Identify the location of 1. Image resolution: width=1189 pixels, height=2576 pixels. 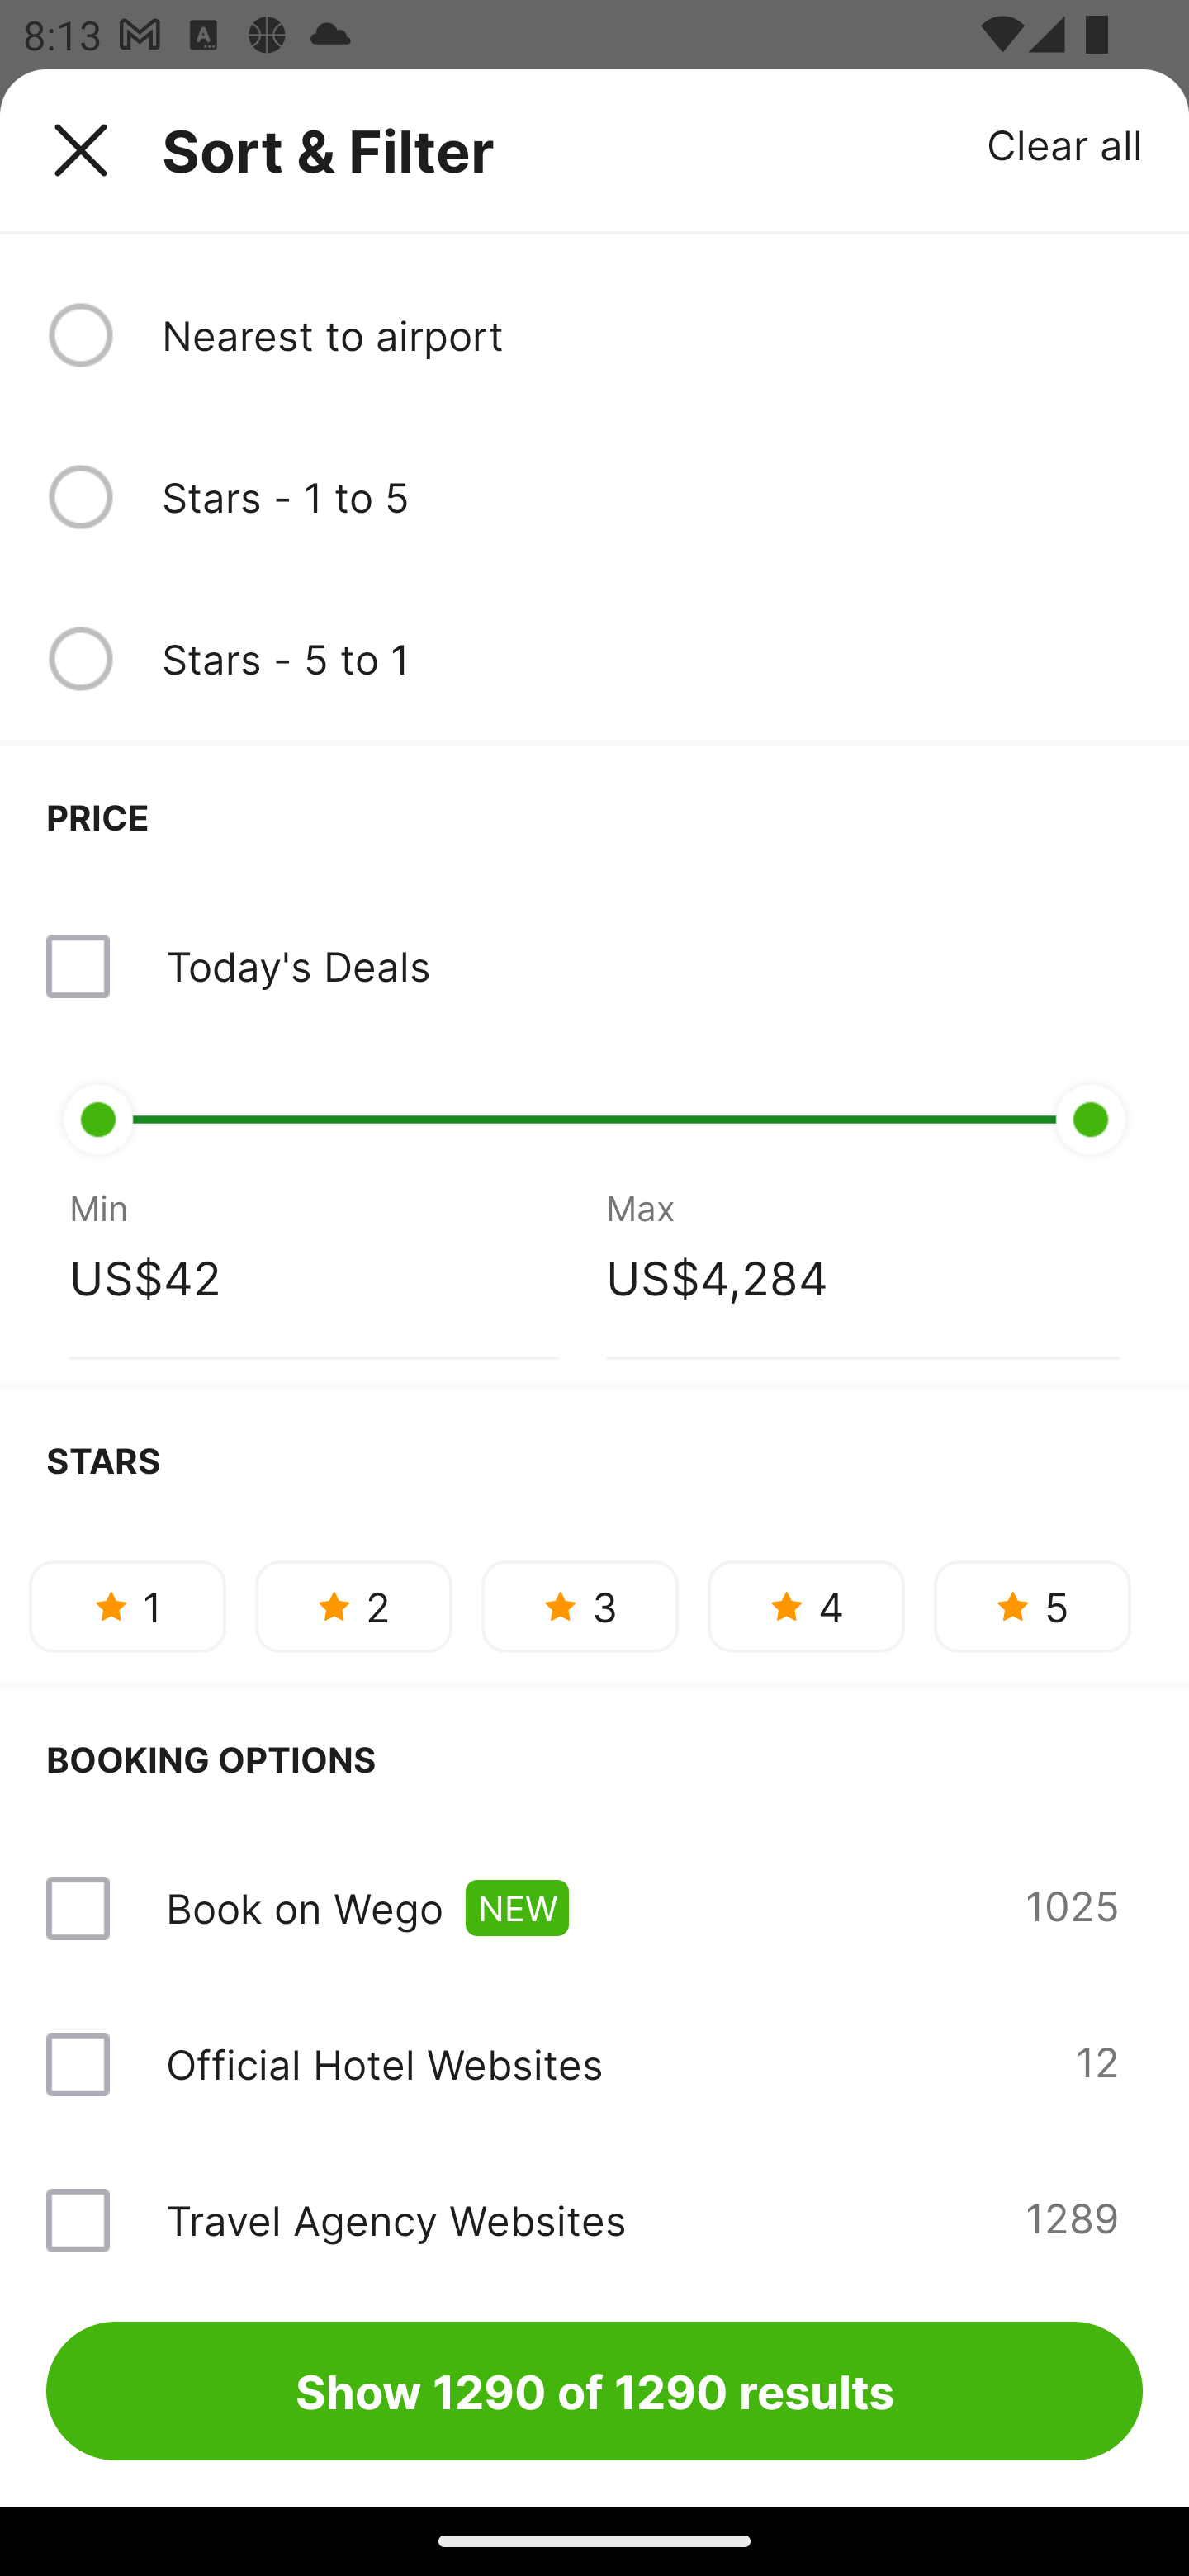
(127, 1607).